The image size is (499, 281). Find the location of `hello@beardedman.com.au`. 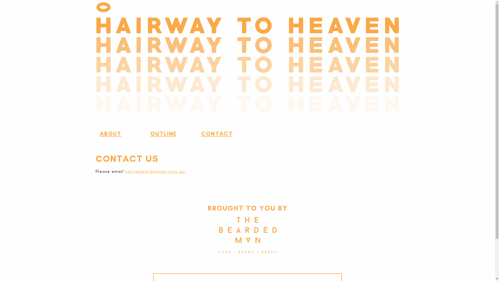

hello@beardedman.com.au is located at coordinates (155, 171).